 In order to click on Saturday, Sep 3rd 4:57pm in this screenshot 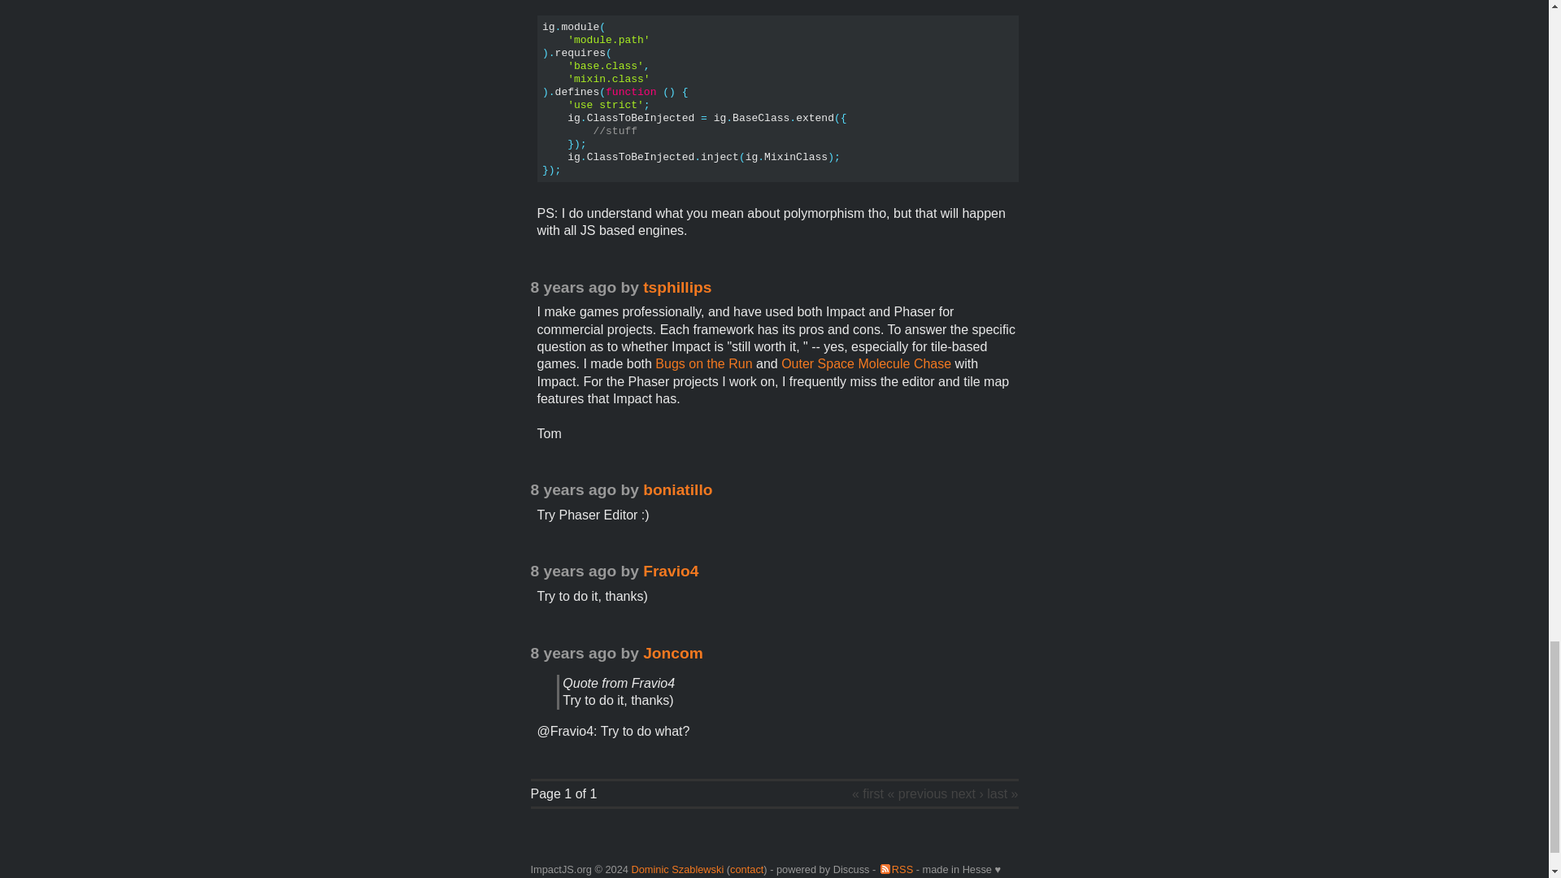, I will do `click(573, 489)`.